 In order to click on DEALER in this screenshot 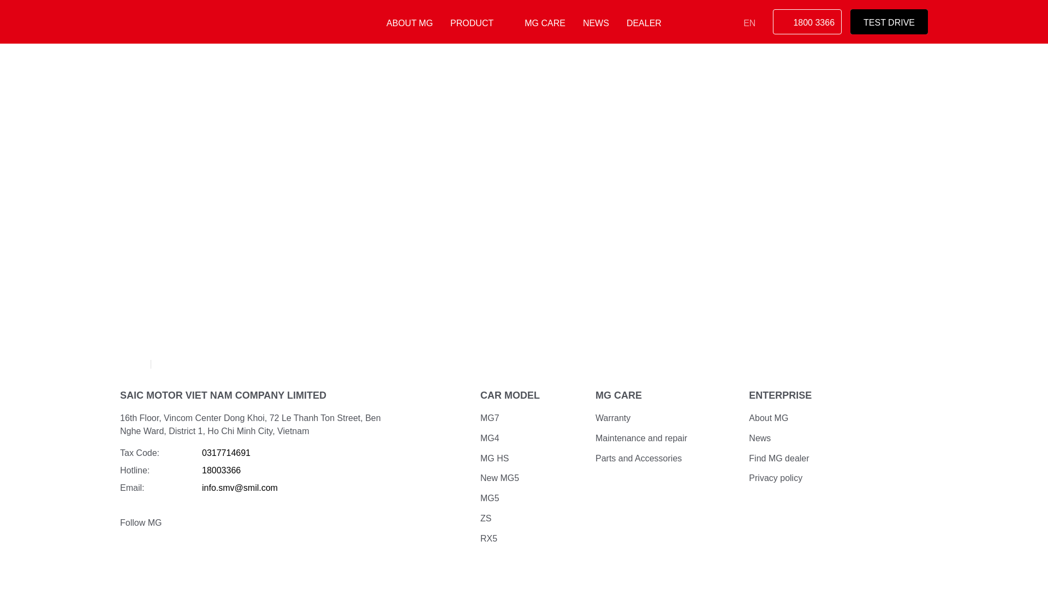, I will do `click(226, 453)`.